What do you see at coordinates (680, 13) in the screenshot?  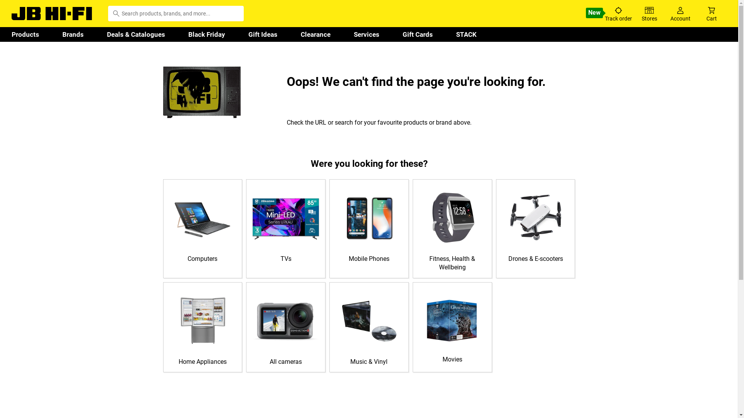 I see `Account` at bounding box center [680, 13].